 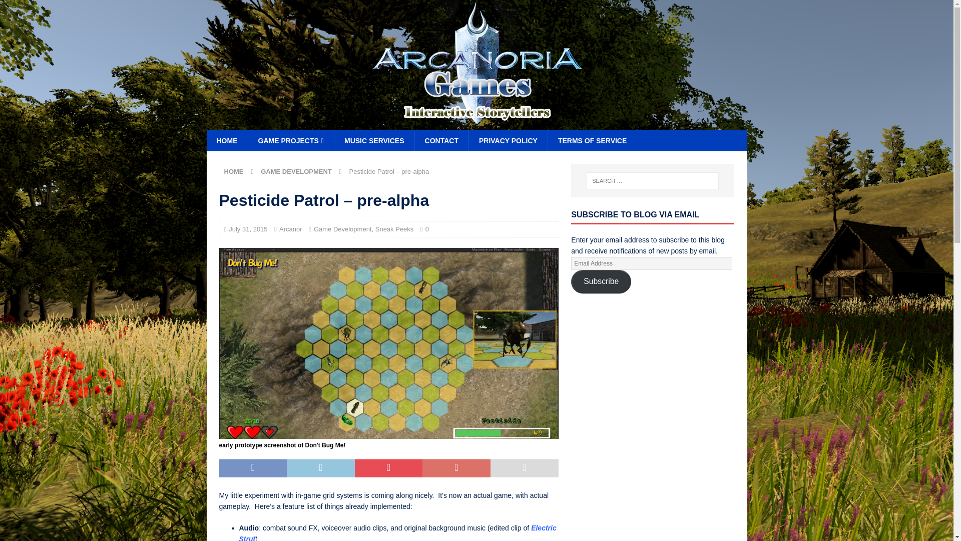 I want to click on Electric Strut, so click(x=397, y=532).